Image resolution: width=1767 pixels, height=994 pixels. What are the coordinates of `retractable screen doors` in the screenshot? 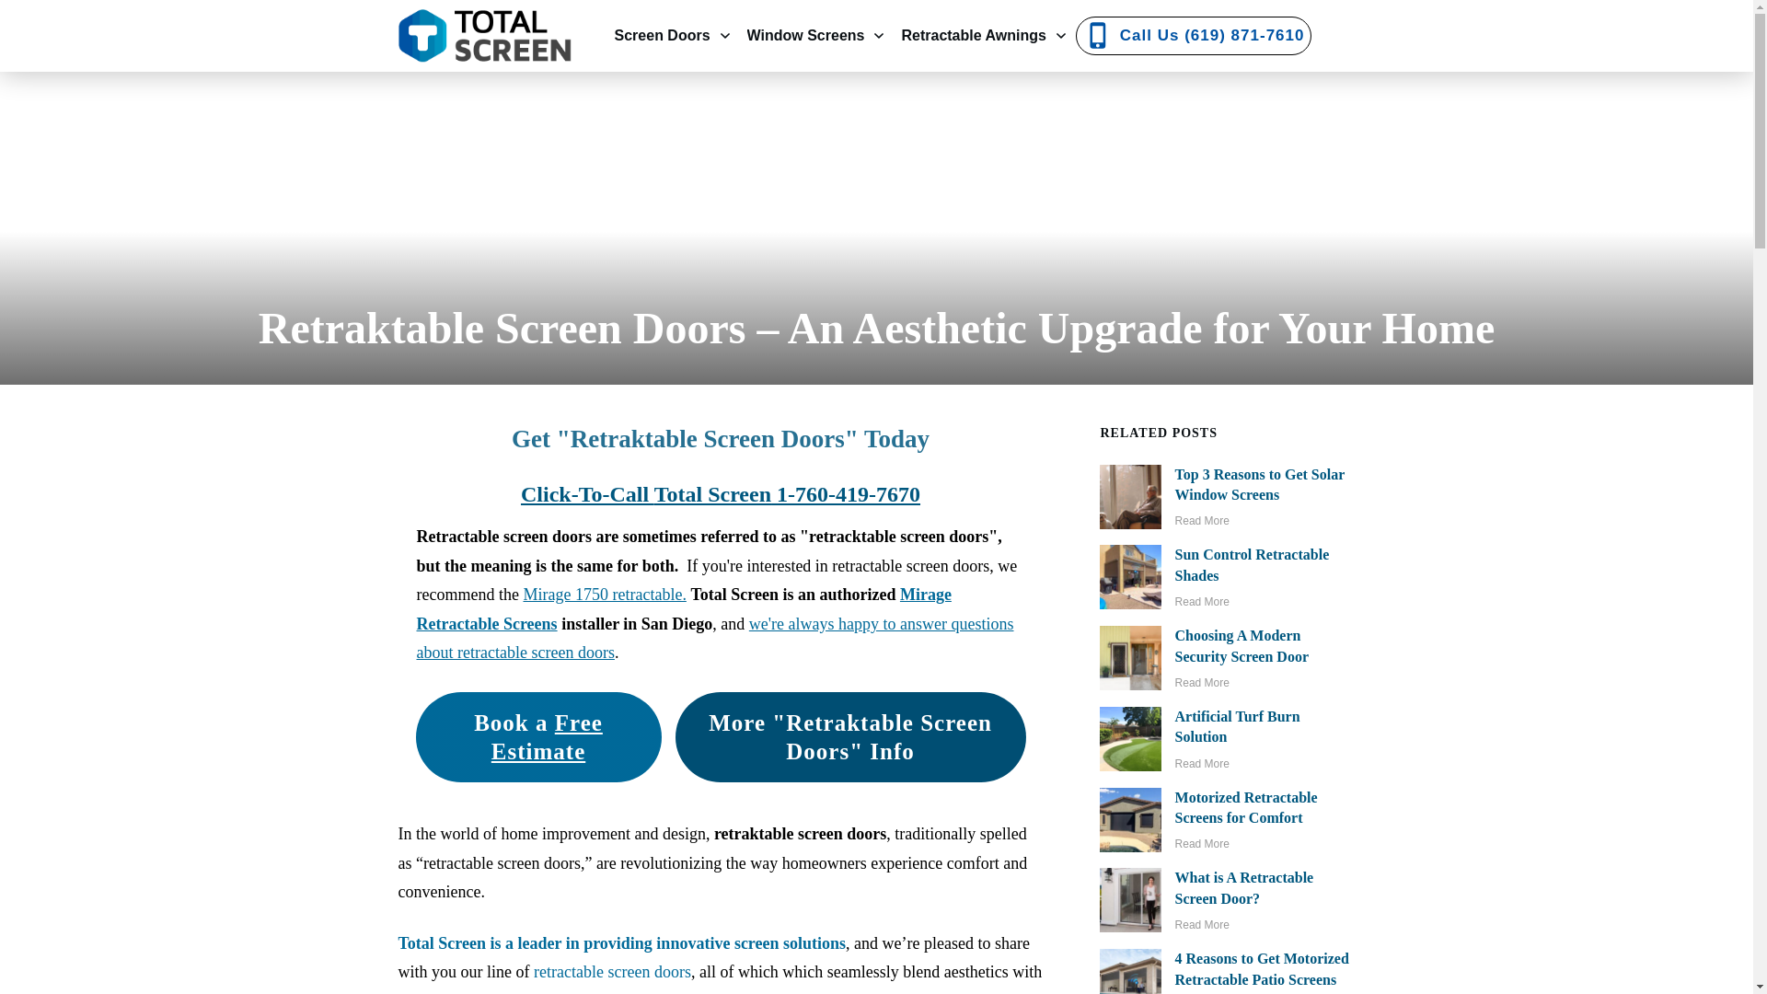 It's located at (611, 972).